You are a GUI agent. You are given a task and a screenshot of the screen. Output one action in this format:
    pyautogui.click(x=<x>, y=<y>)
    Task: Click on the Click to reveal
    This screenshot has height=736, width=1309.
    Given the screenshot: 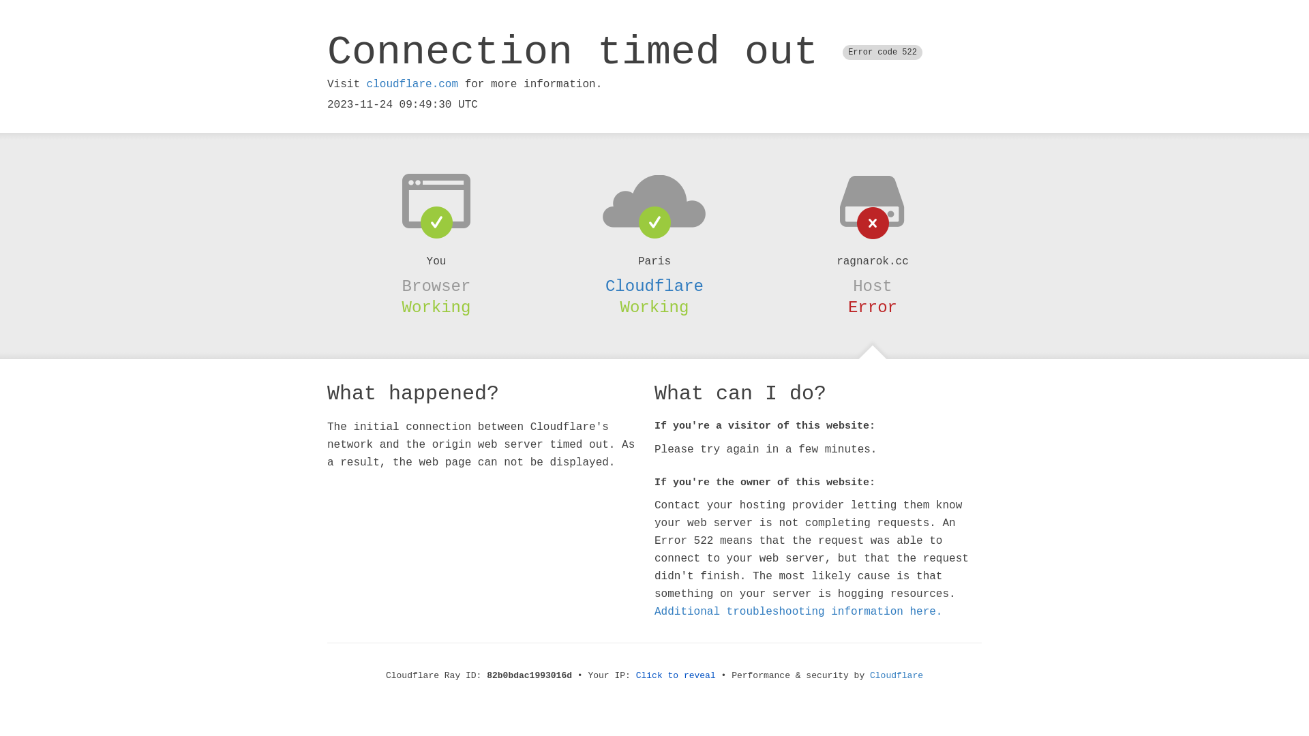 What is the action you would take?
    pyautogui.click(x=676, y=676)
    